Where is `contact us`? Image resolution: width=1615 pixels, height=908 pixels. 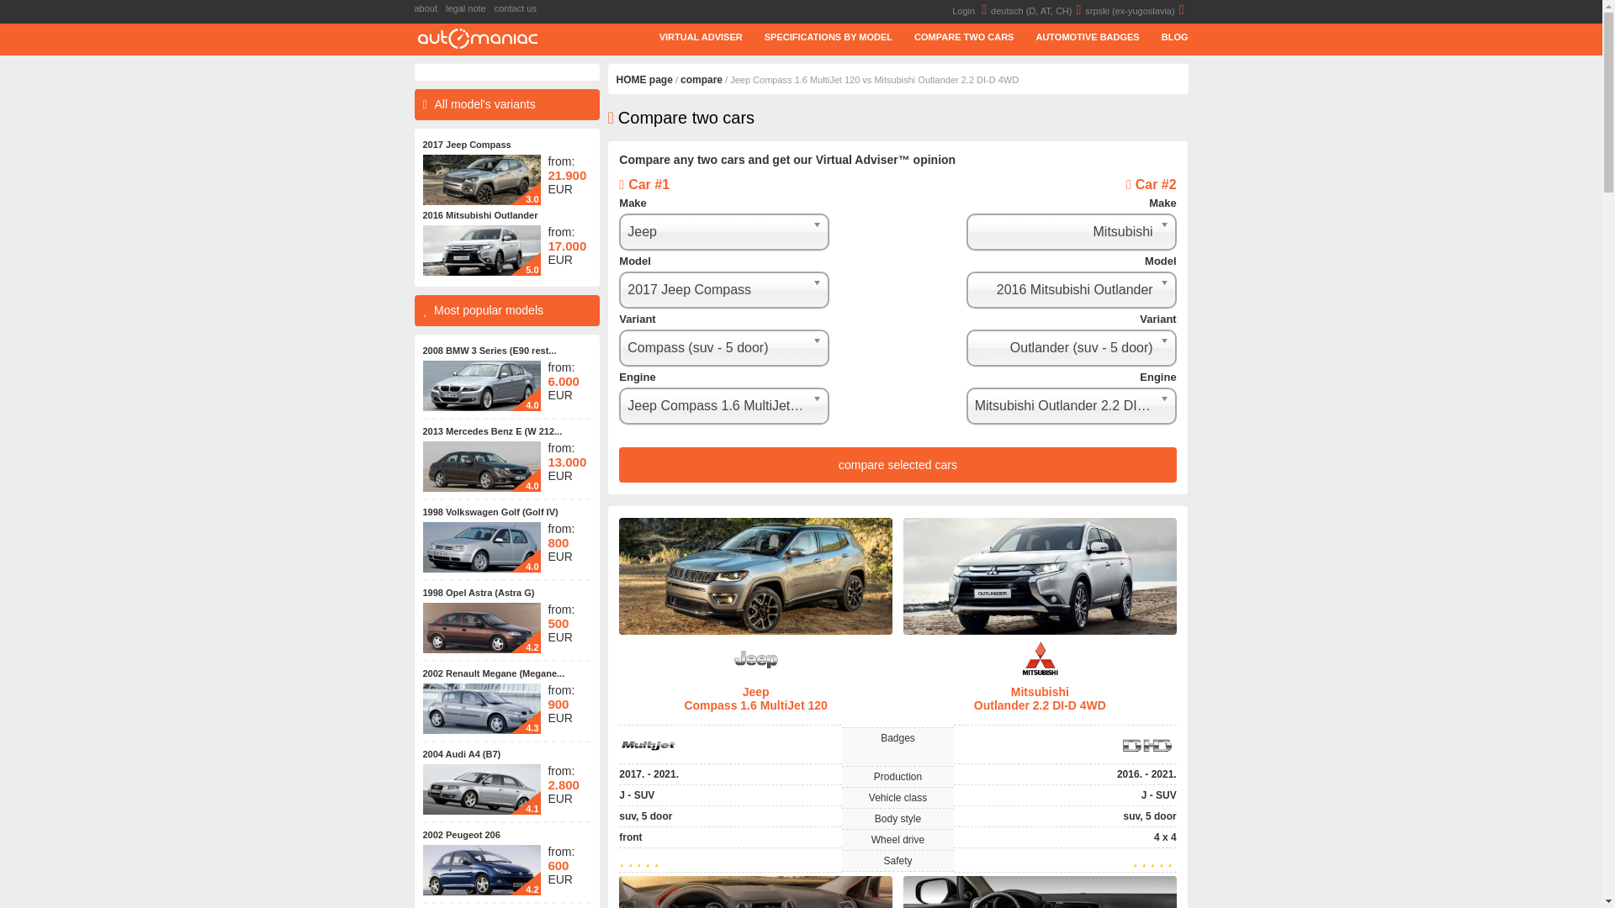 contact us is located at coordinates (520, 8).